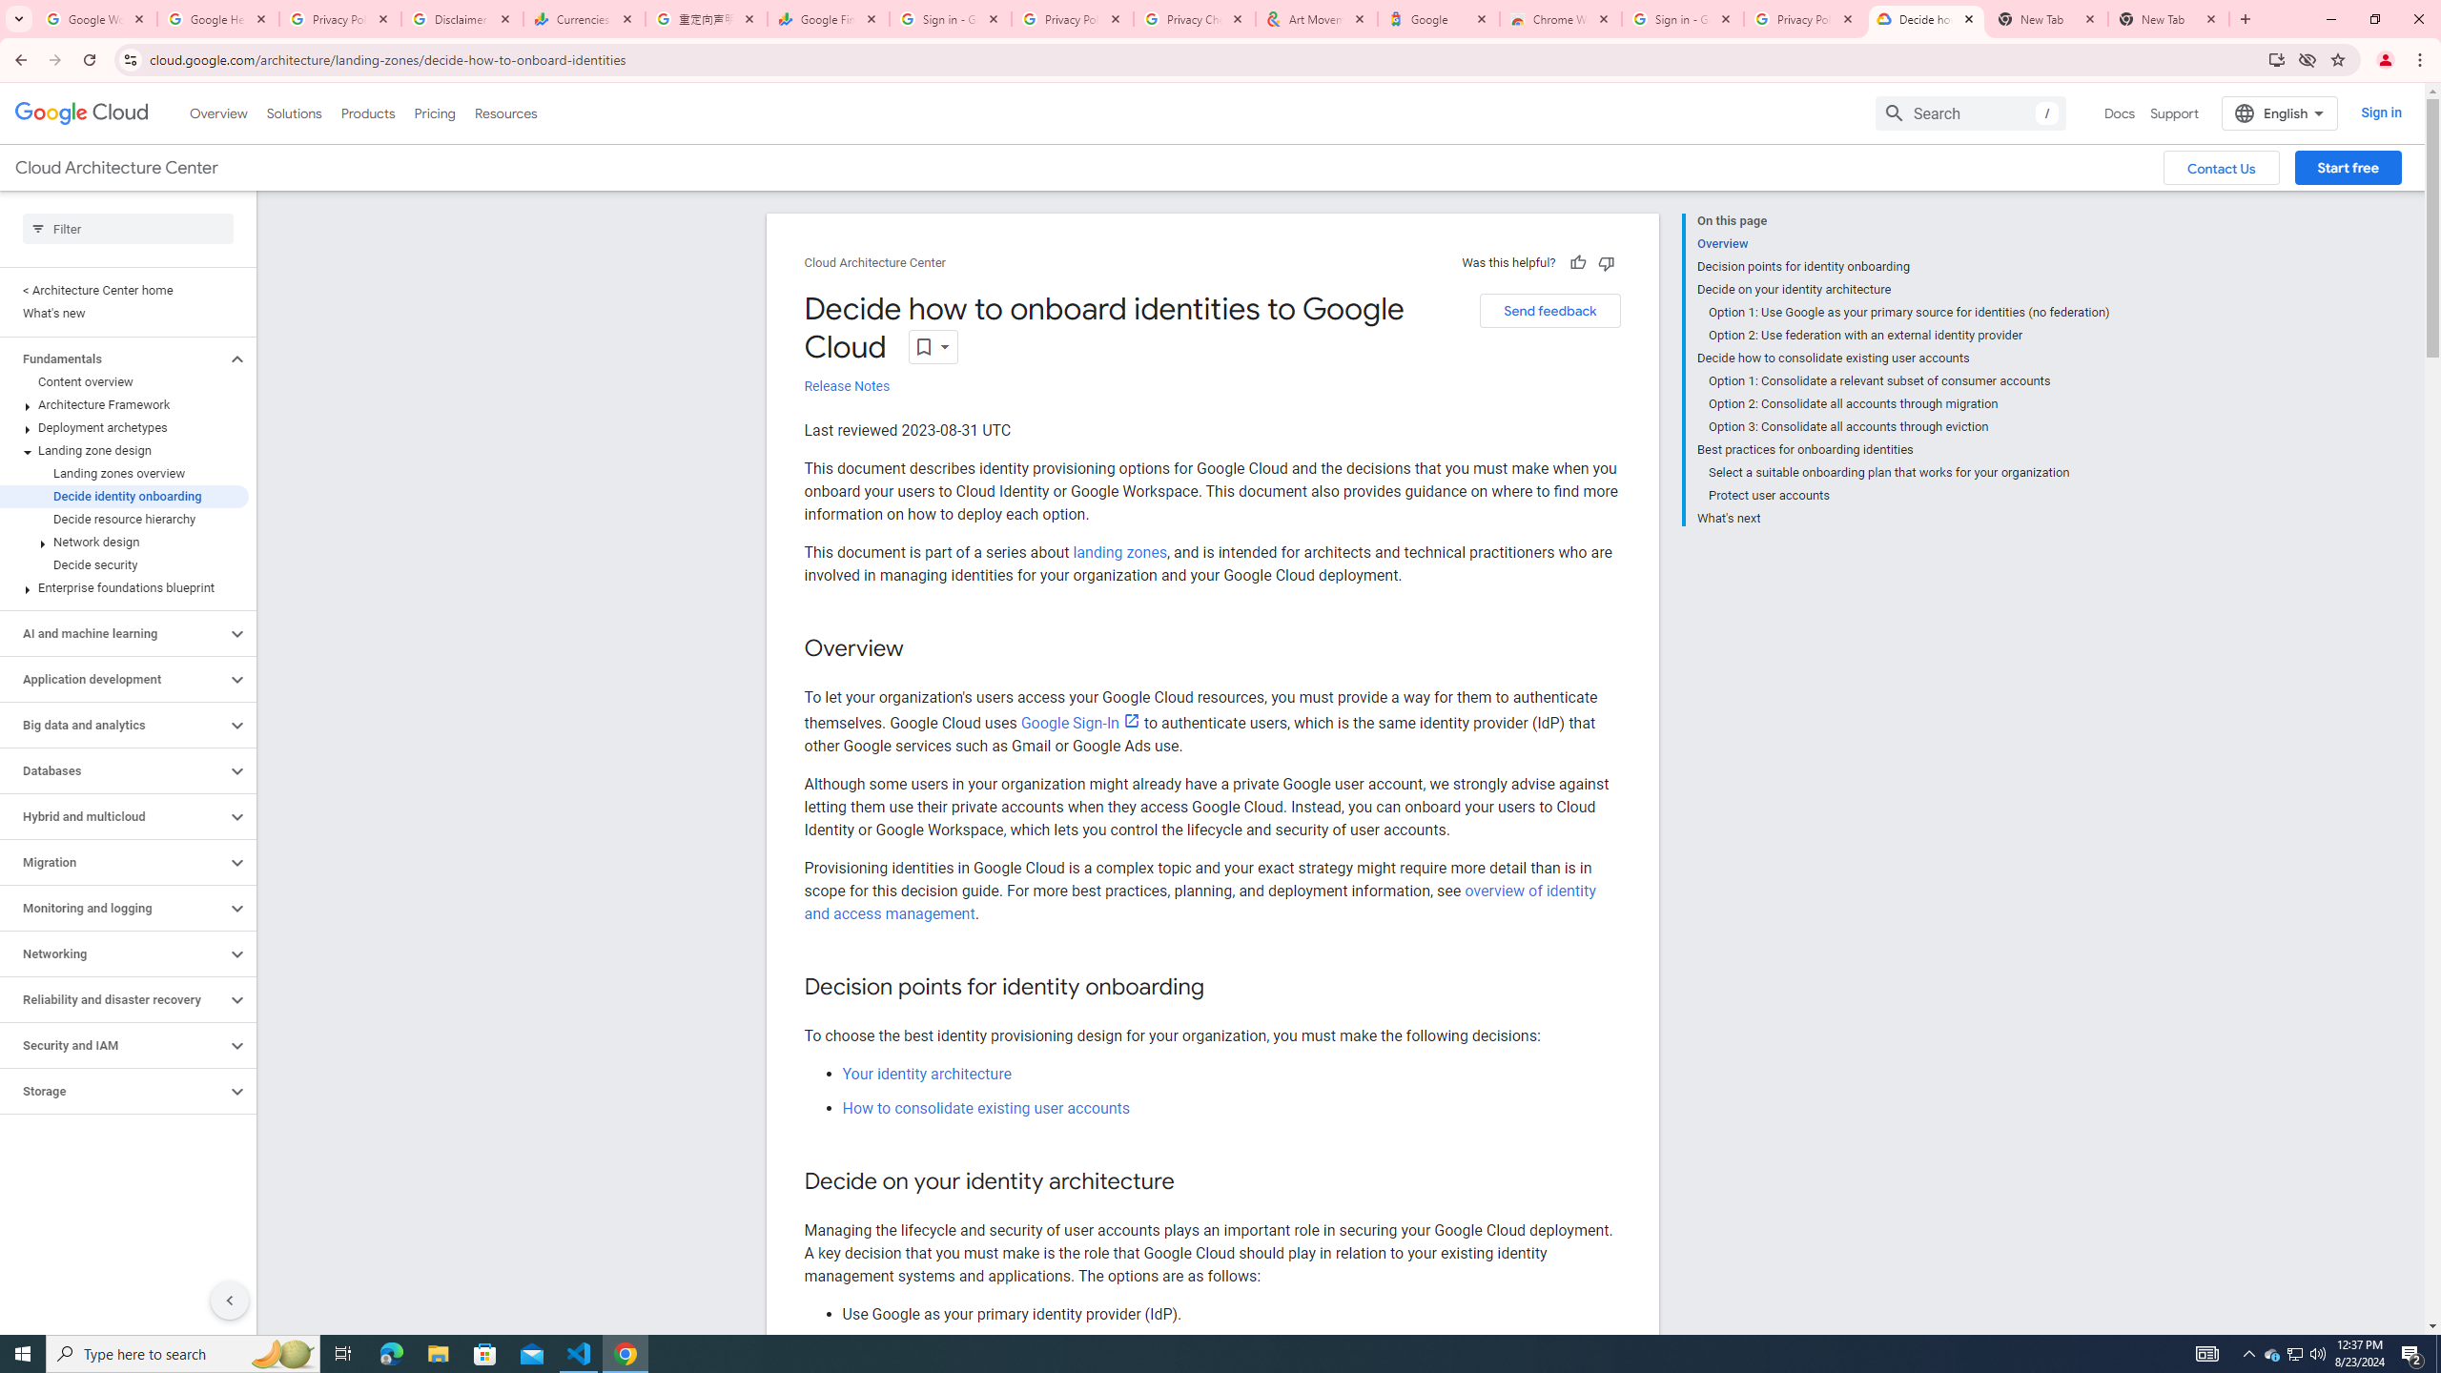 The image size is (2441, 1373). I want to click on Type to filter, so click(128, 229).